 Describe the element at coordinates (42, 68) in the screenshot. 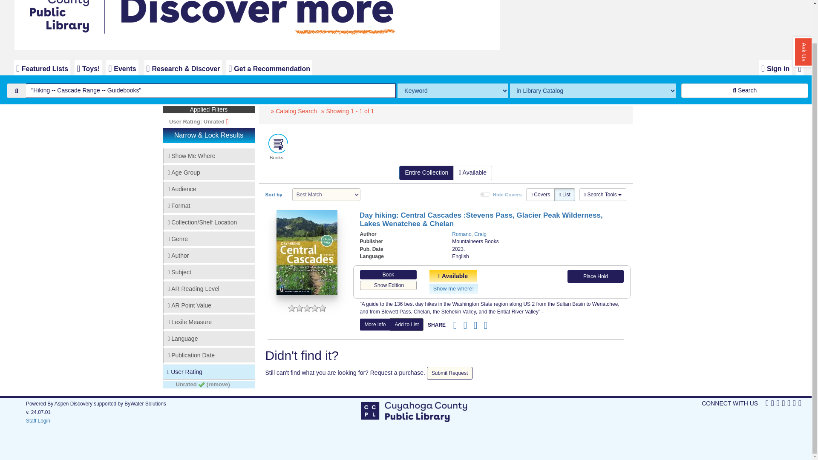

I see `Featured Lists` at that location.